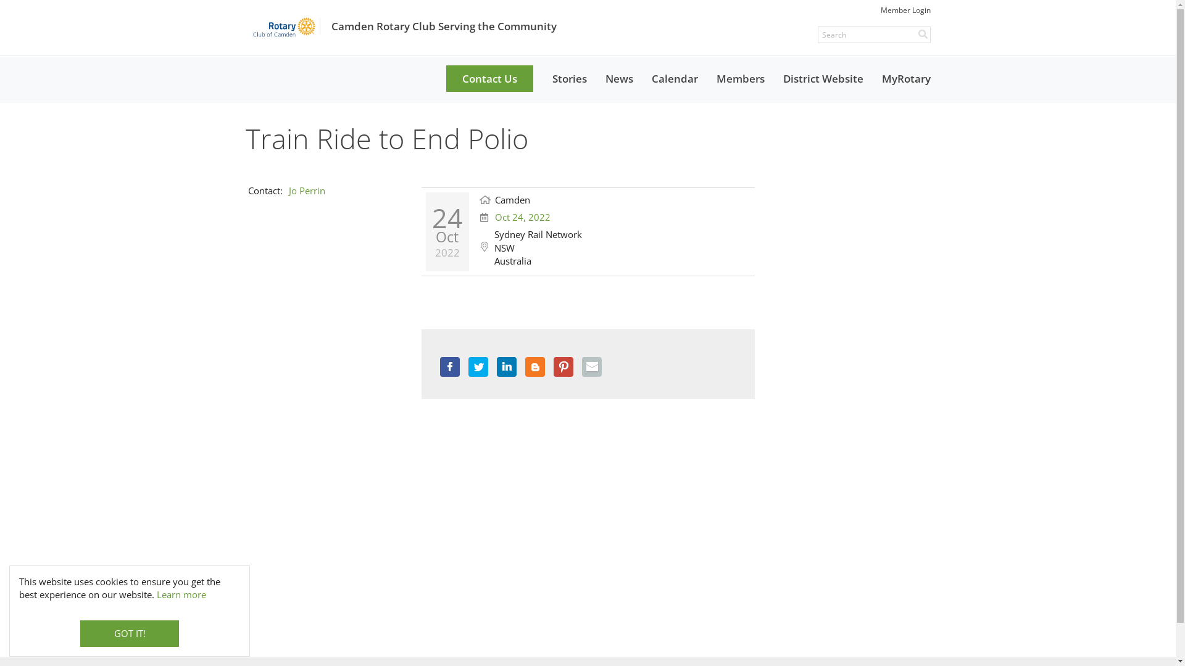  Describe the element at coordinates (489, 79) in the screenshot. I see `Contact Us` at that location.